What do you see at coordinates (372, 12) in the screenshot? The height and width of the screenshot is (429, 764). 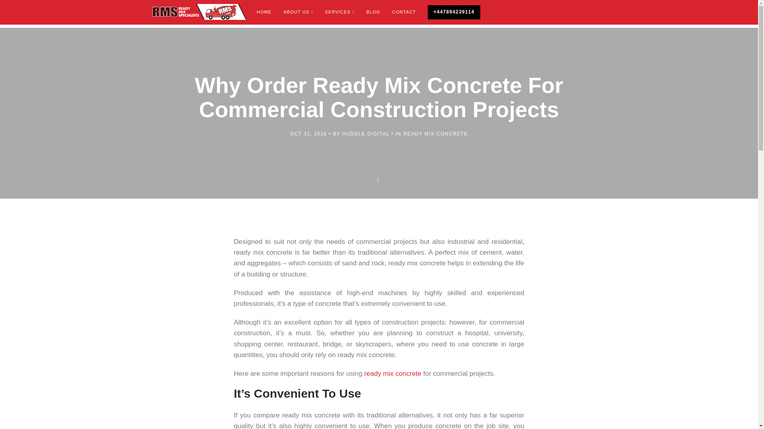 I see `BLOG` at bounding box center [372, 12].